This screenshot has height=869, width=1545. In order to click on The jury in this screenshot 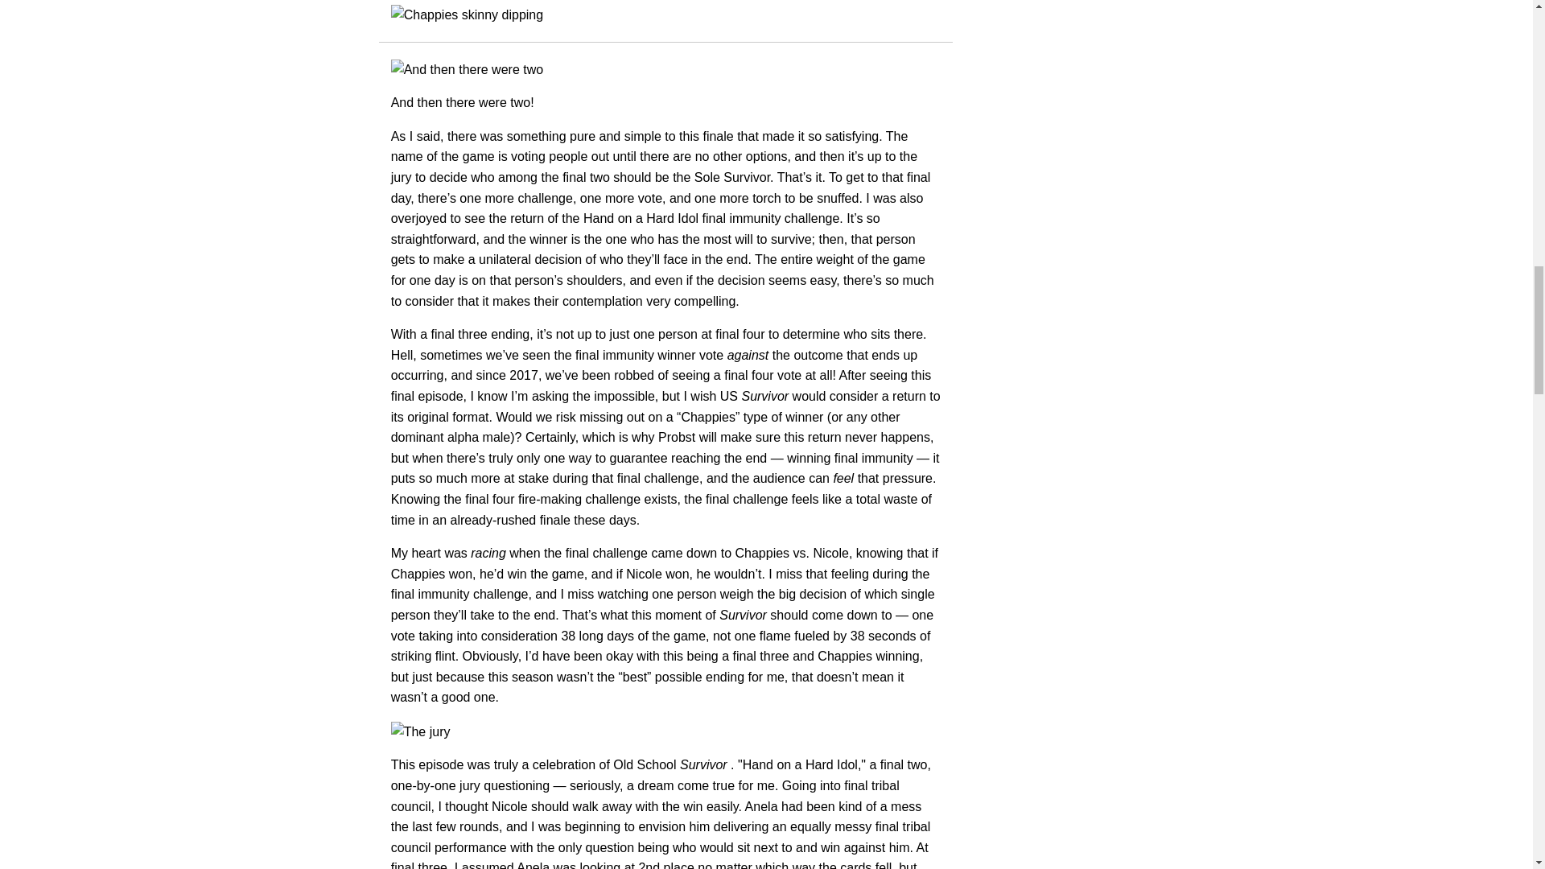, I will do `click(665, 732)`.